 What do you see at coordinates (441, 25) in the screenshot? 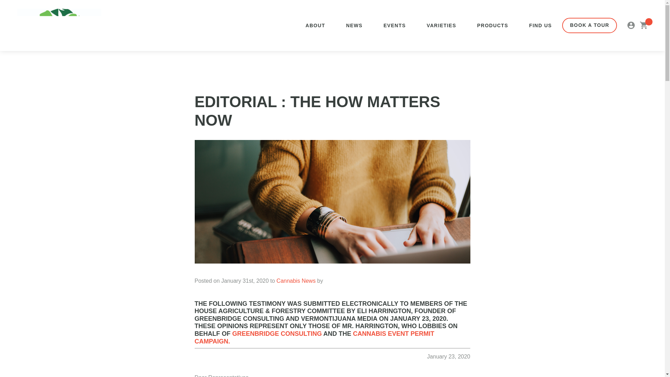
I see `VARIETIES` at bounding box center [441, 25].